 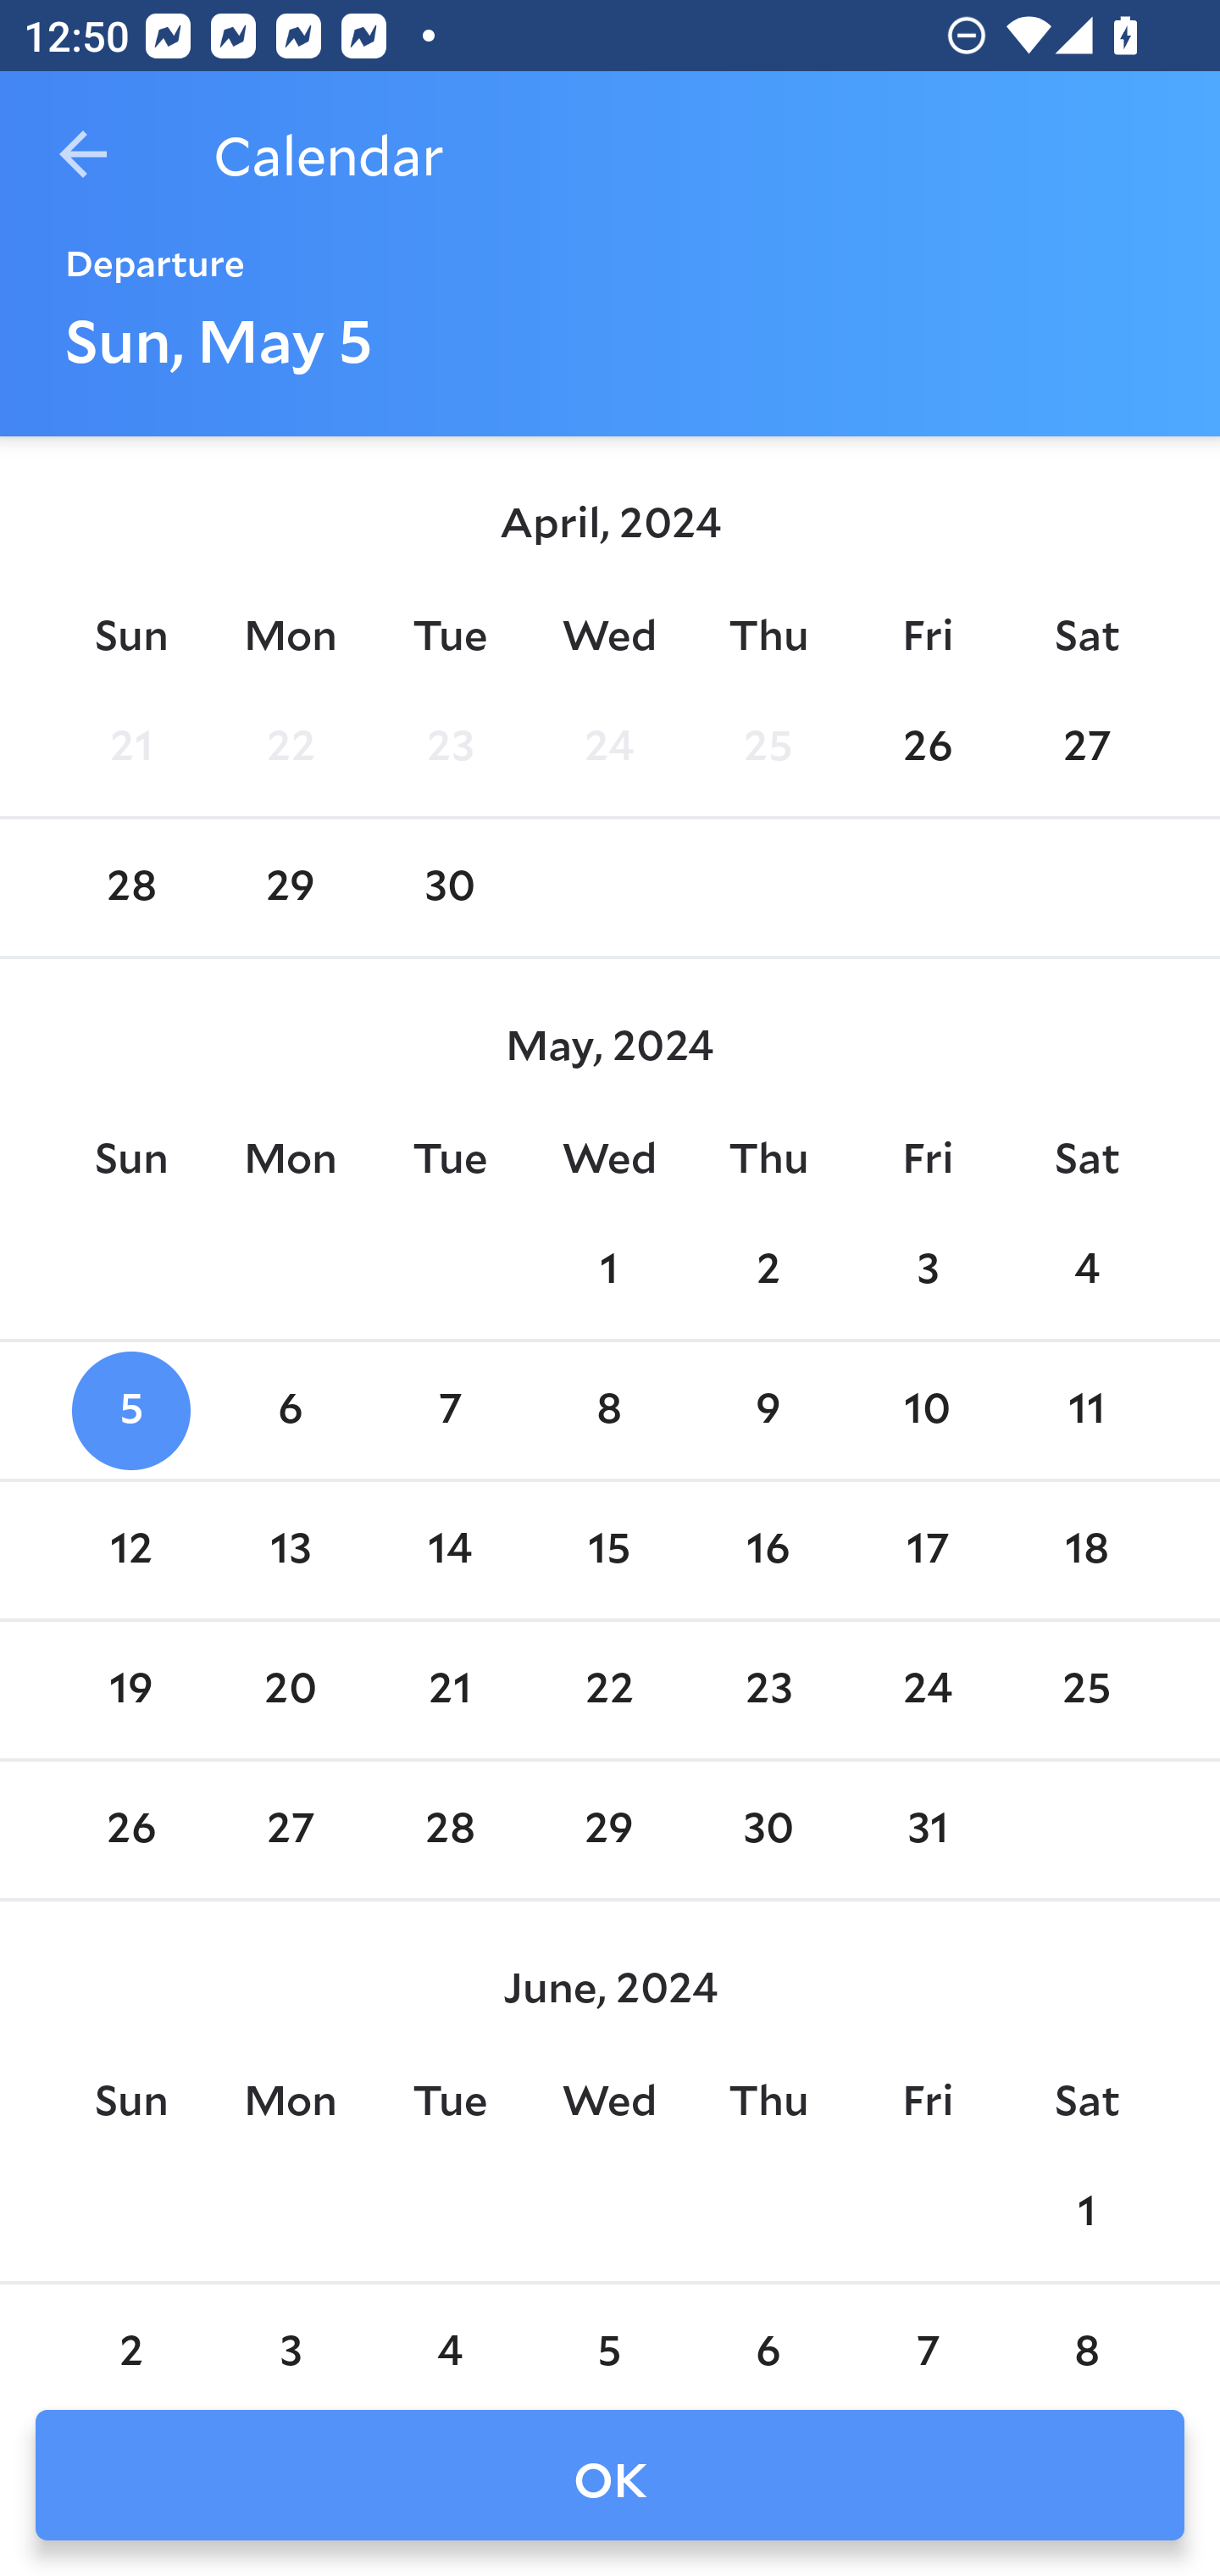 What do you see at coordinates (130, 1690) in the screenshot?
I see `19` at bounding box center [130, 1690].